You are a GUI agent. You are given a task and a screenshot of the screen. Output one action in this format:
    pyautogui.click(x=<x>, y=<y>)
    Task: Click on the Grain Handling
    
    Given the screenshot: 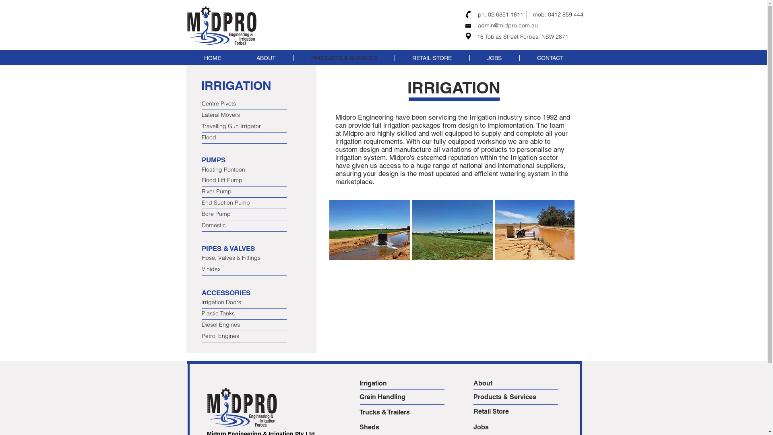 What is the action you would take?
    pyautogui.click(x=388, y=397)
    